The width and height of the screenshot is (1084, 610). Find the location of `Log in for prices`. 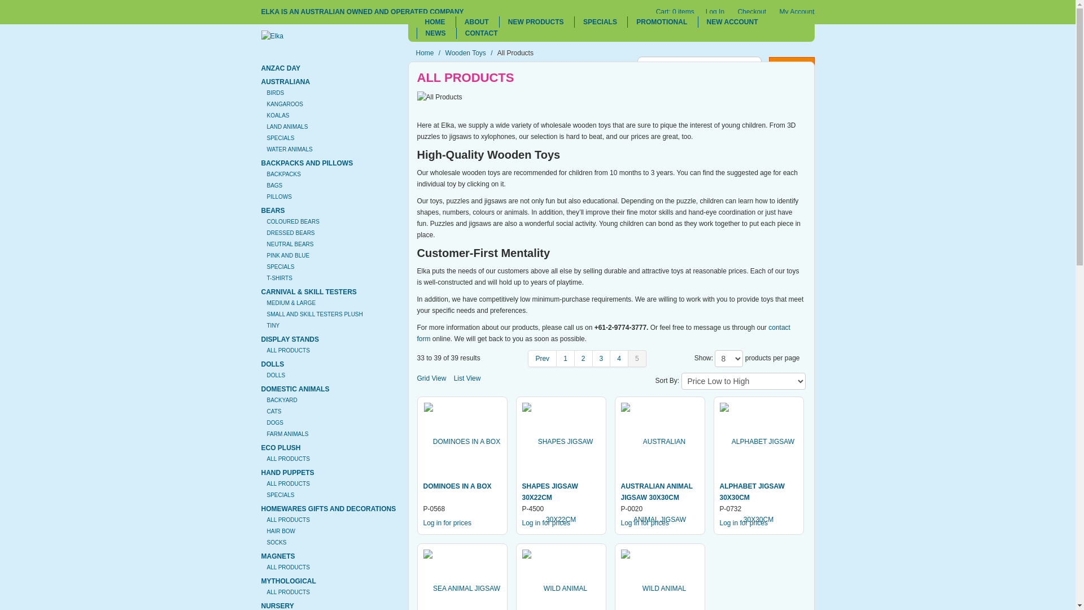

Log in for prices is located at coordinates (645, 523).